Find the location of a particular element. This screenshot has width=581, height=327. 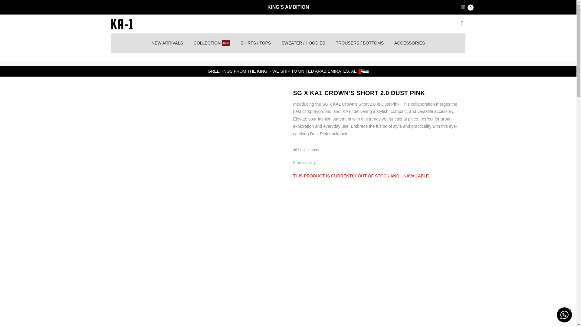

Home is located at coordinates (10, 68).